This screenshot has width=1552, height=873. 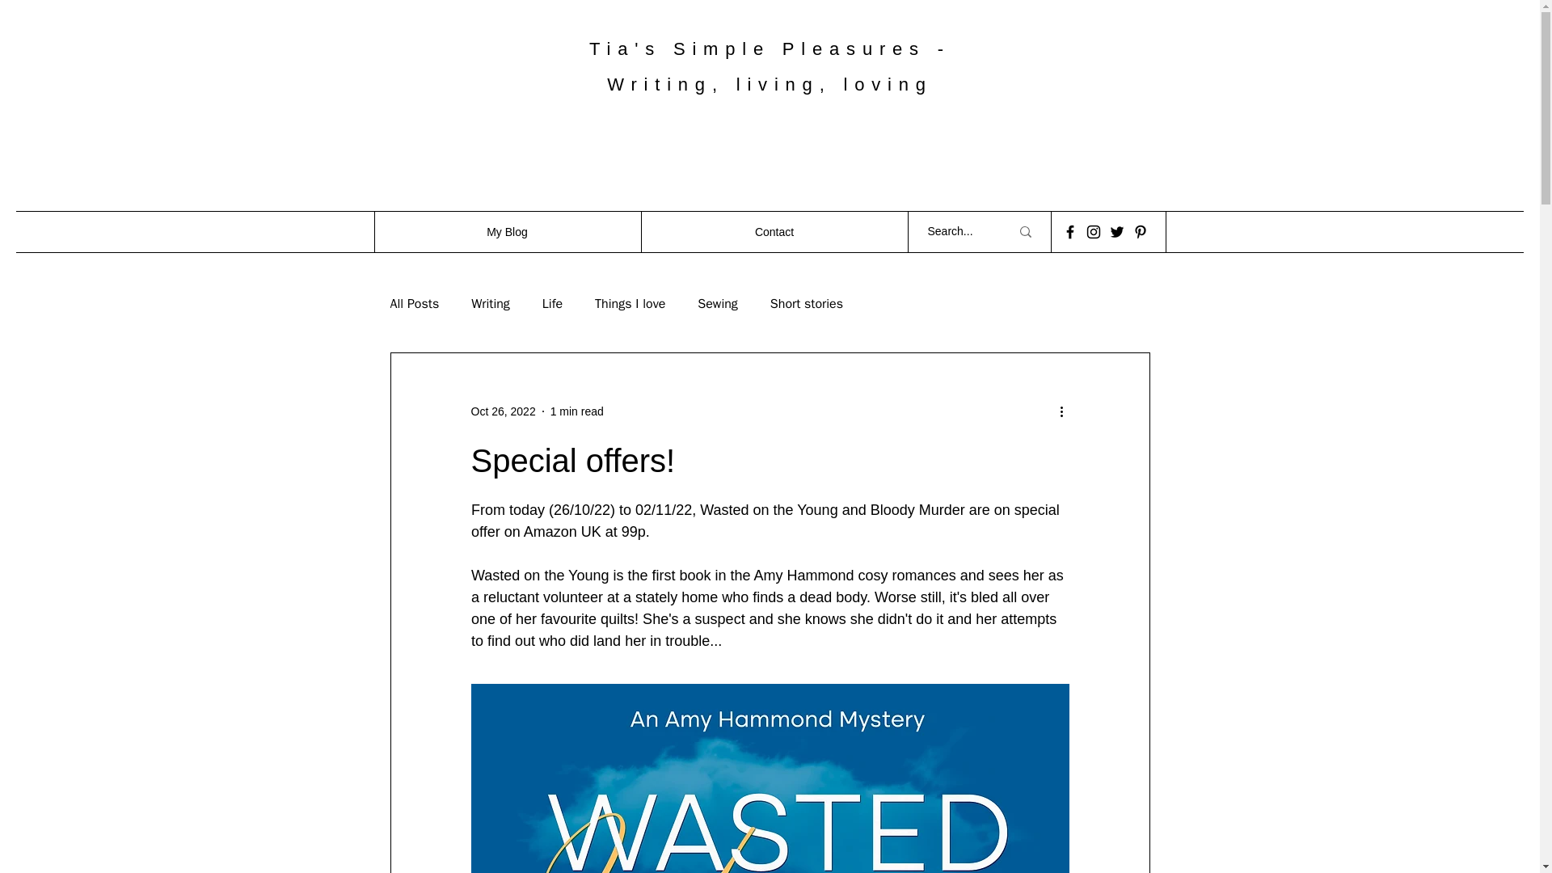 I want to click on All Posts, so click(x=414, y=304).